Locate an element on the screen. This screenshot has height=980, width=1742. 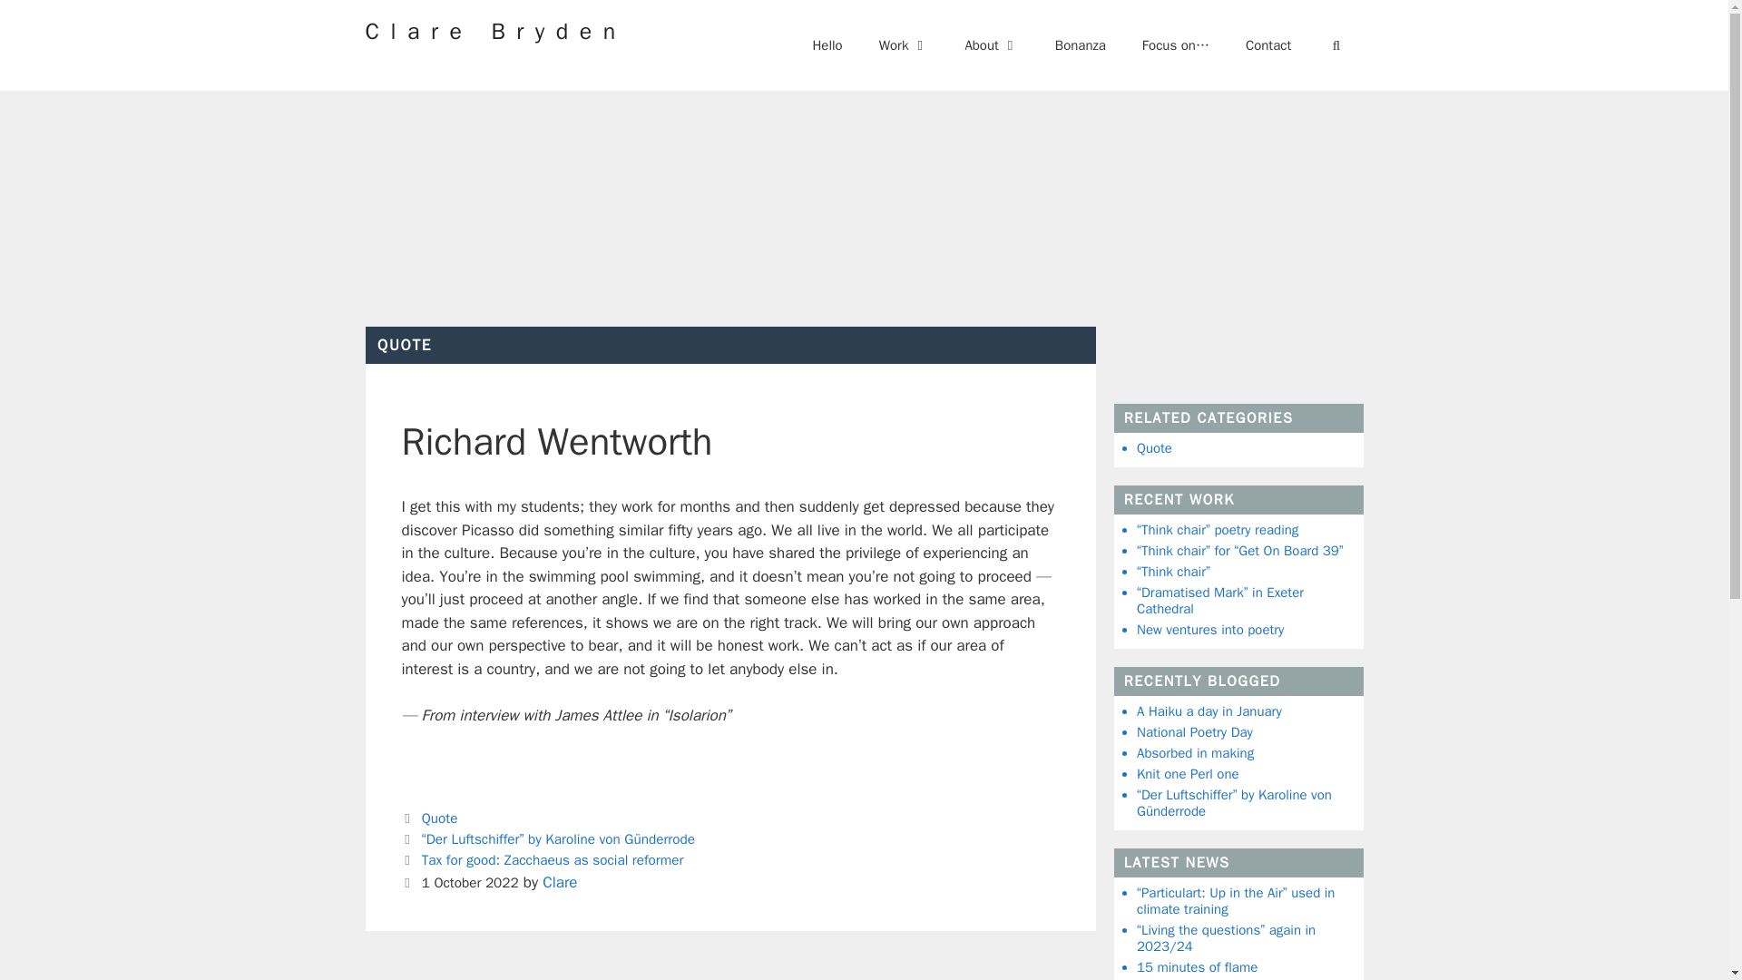
About is located at coordinates (991, 45).